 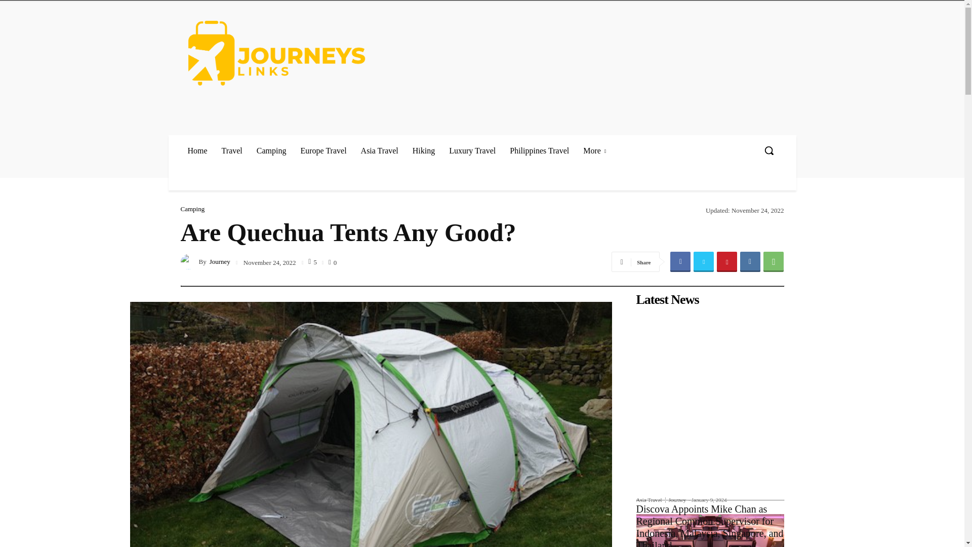 What do you see at coordinates (232, 150) in the screenshot?
I see `Travel` at bounding box center [232, 150].